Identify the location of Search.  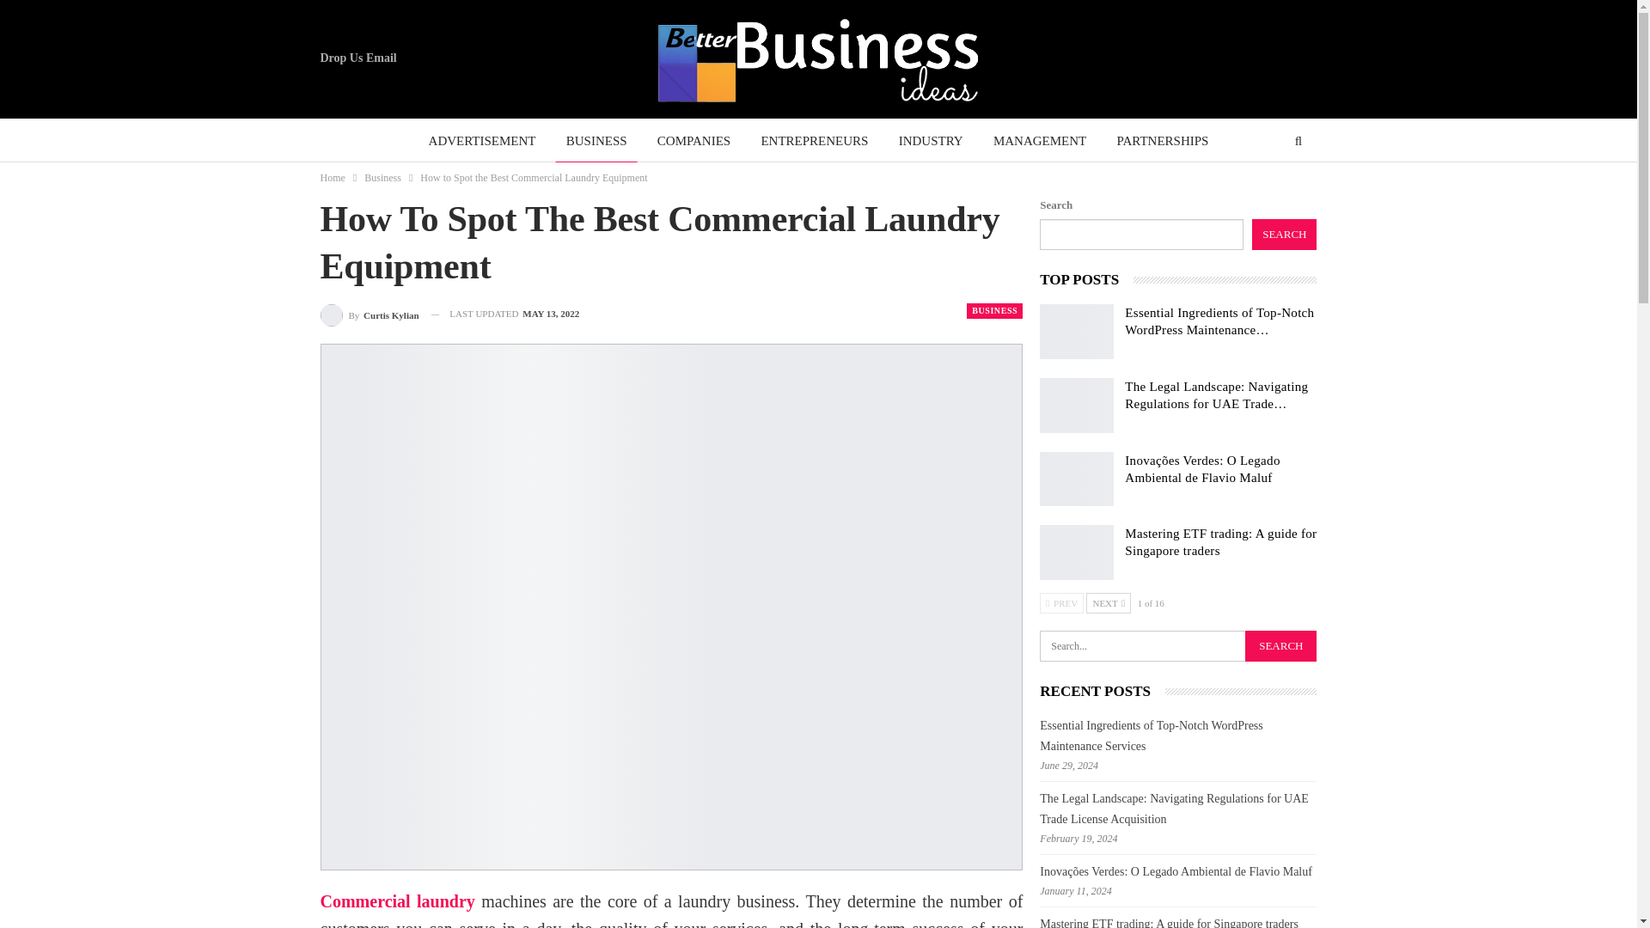
(1280, 646).